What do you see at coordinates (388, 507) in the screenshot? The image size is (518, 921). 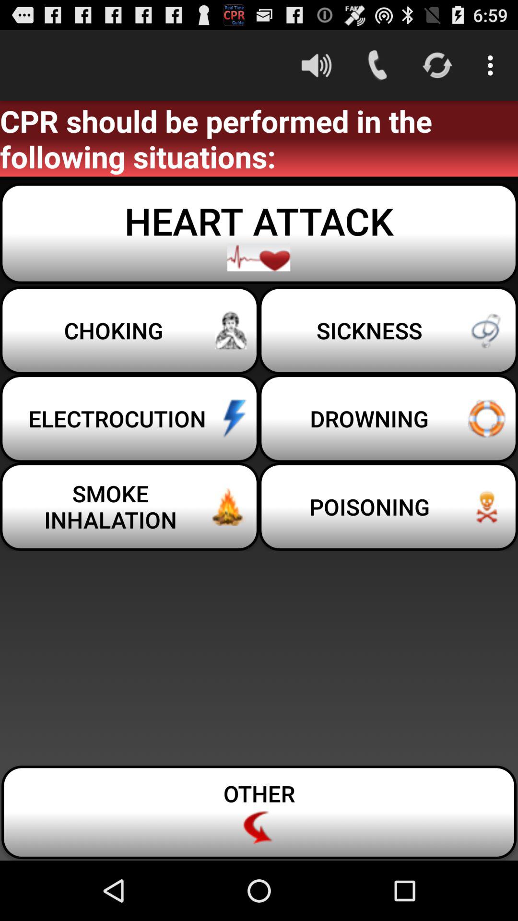 I see `select icon above other item` at bounding box center [388, 507].